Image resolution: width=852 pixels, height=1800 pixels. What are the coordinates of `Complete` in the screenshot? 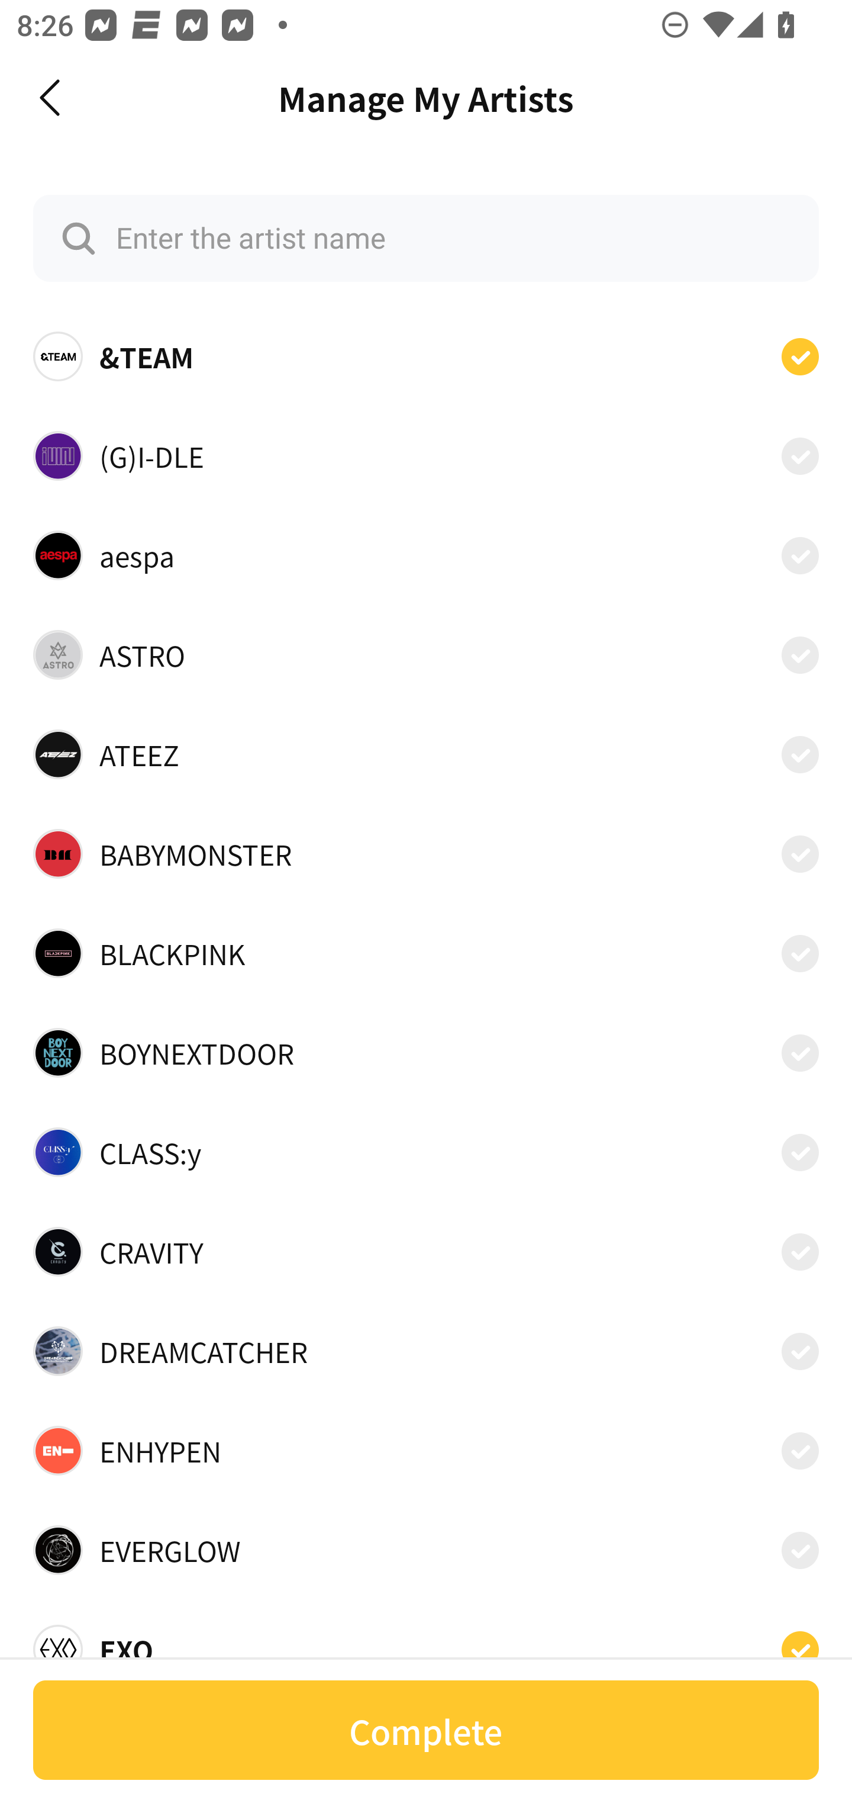 It's located at (426, 1730).